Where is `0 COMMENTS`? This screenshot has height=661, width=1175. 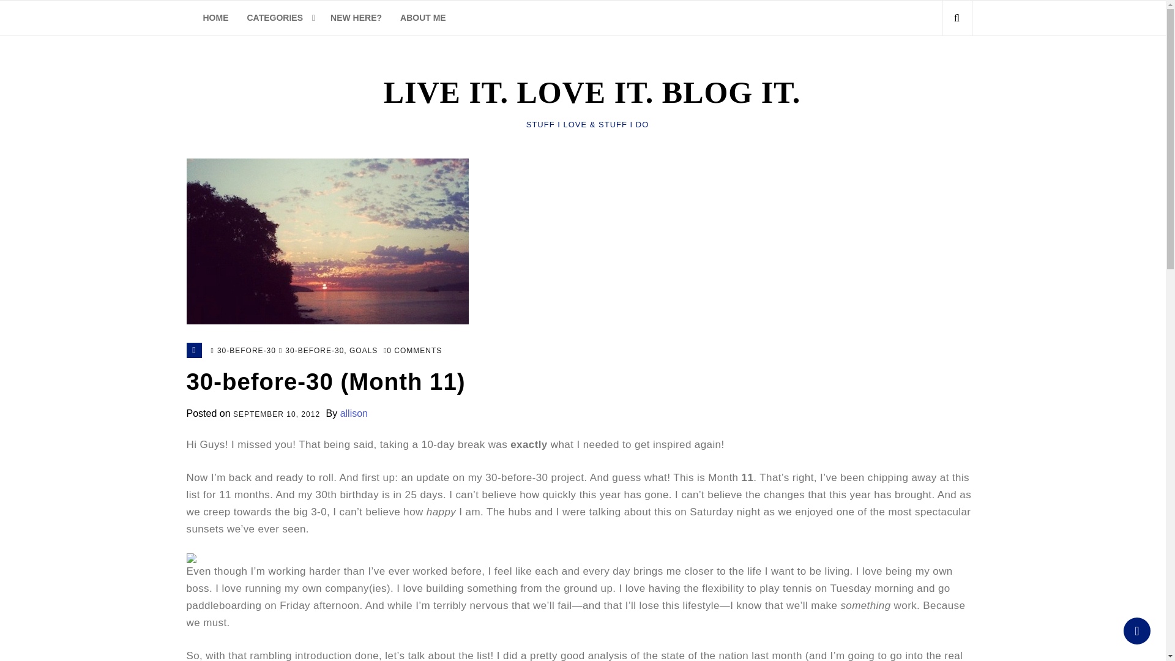
0 COMMENTS is located at coordinates (412, 351).